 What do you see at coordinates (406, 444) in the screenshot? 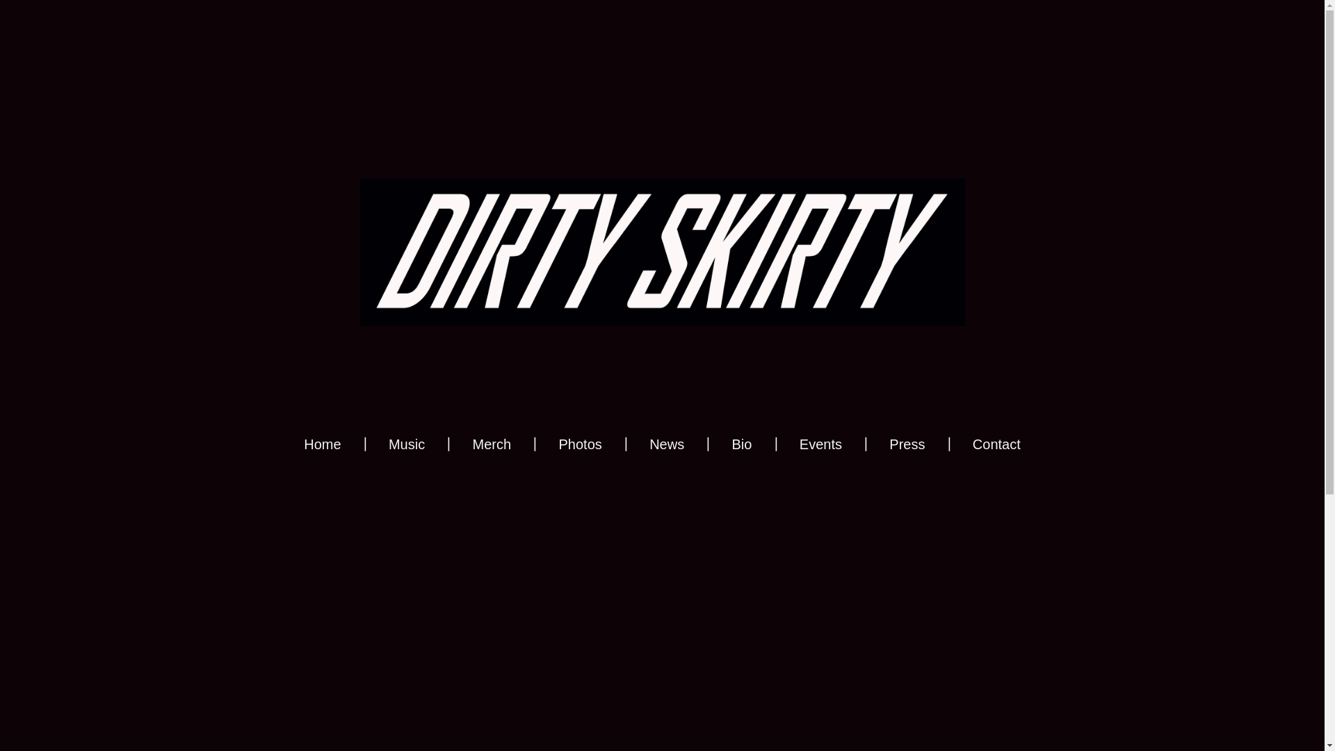
I see `Music` at bounding box center [406, 444].